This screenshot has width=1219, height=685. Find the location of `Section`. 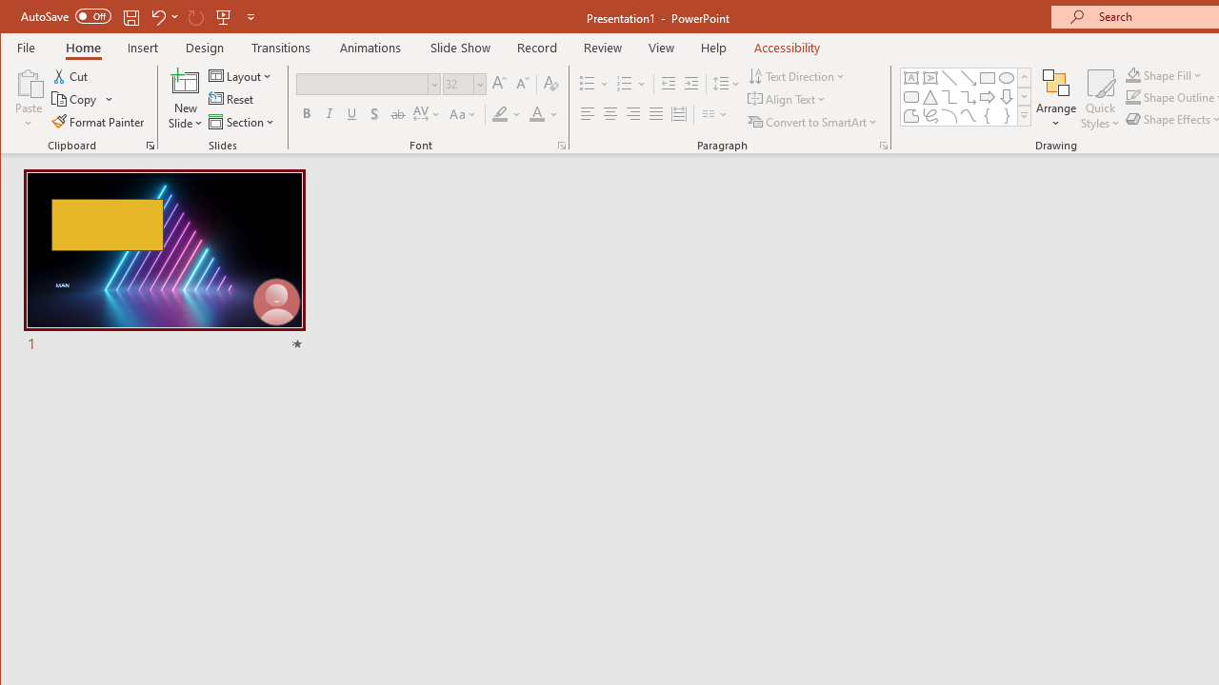

Section is located at coordinates (243, 122).